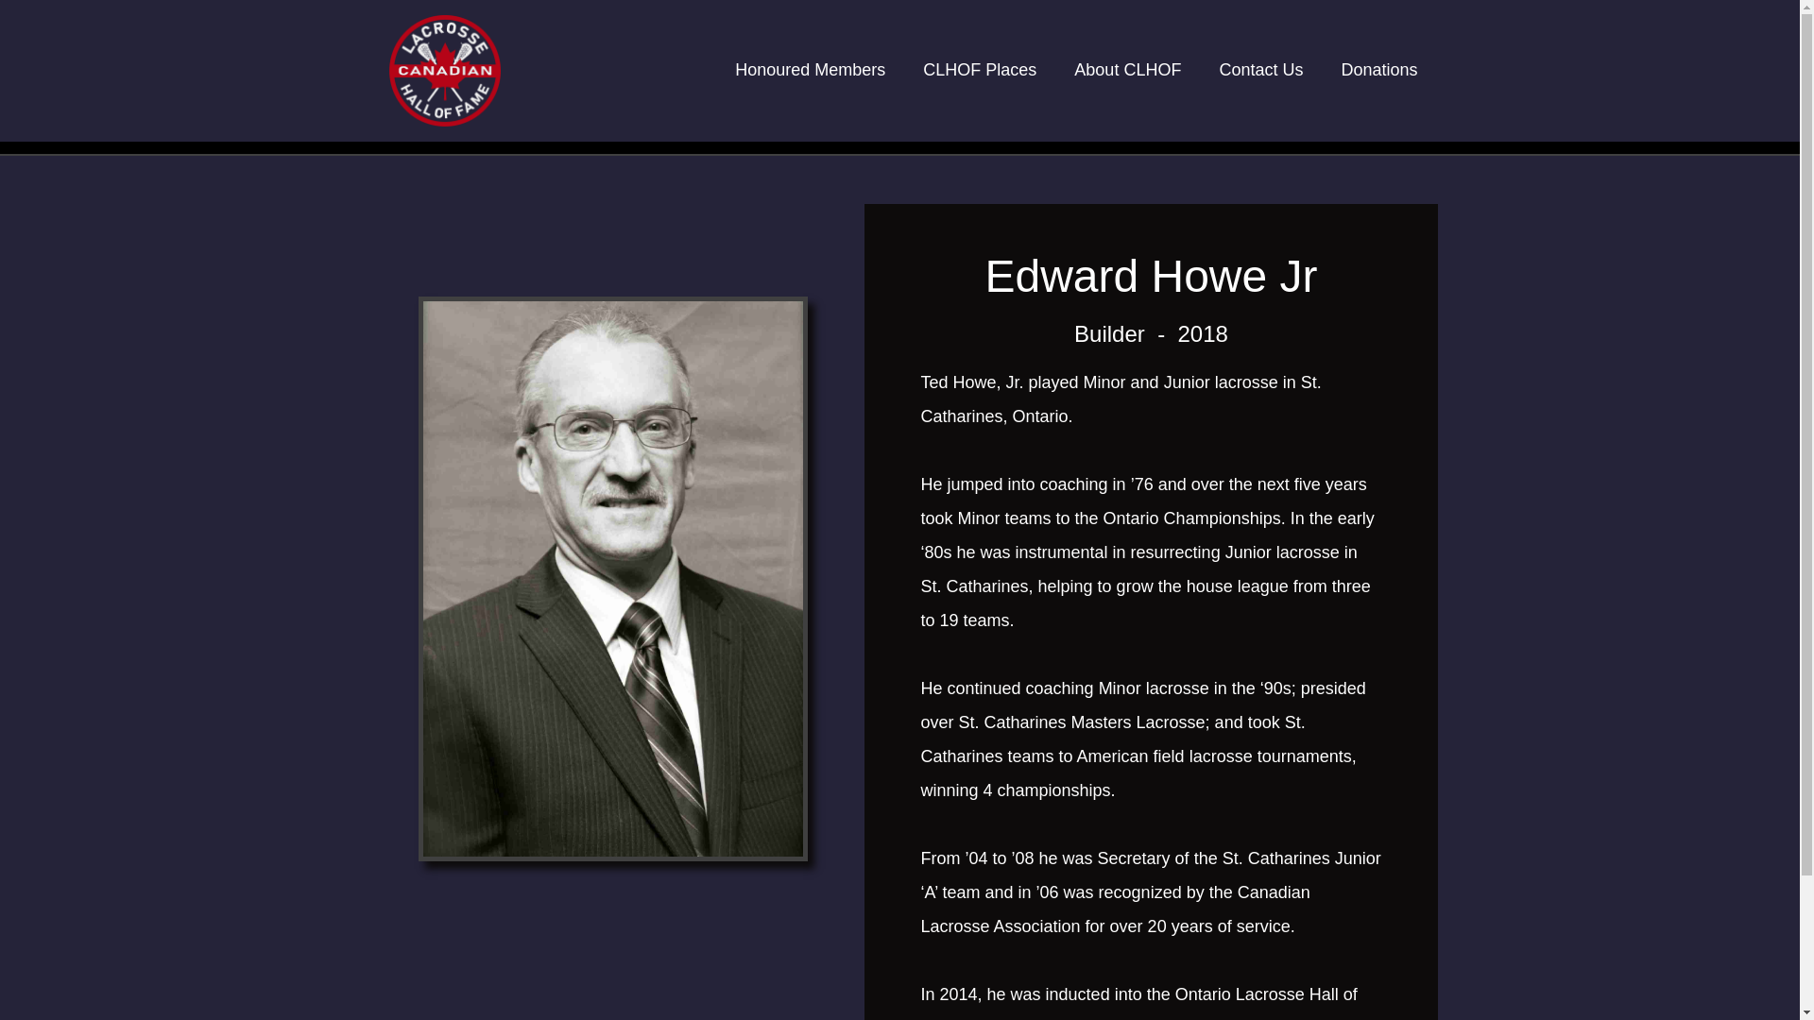 Image resolution: width=1814 pixels, height=1020 pixels. I want to click on Donations, so click(1379, 70).